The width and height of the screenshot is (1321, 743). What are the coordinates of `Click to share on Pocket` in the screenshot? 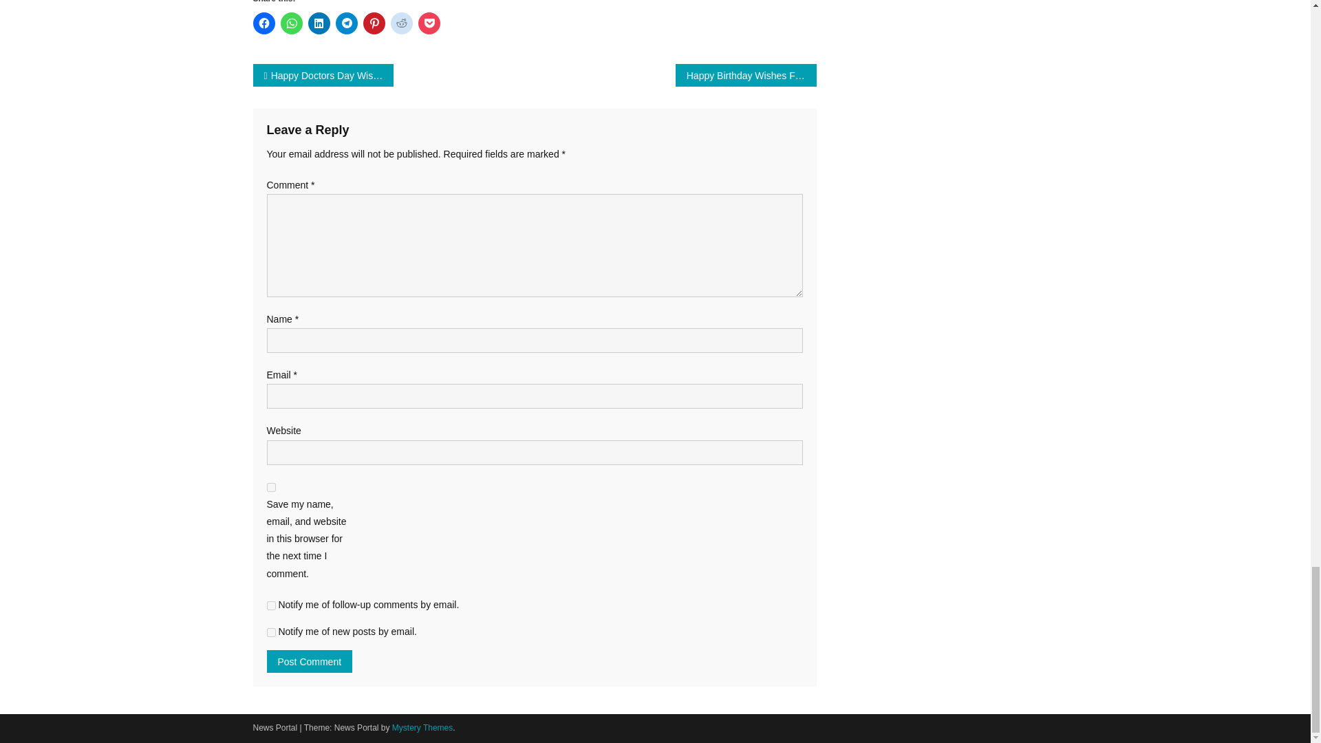 It's located at (429, 23).